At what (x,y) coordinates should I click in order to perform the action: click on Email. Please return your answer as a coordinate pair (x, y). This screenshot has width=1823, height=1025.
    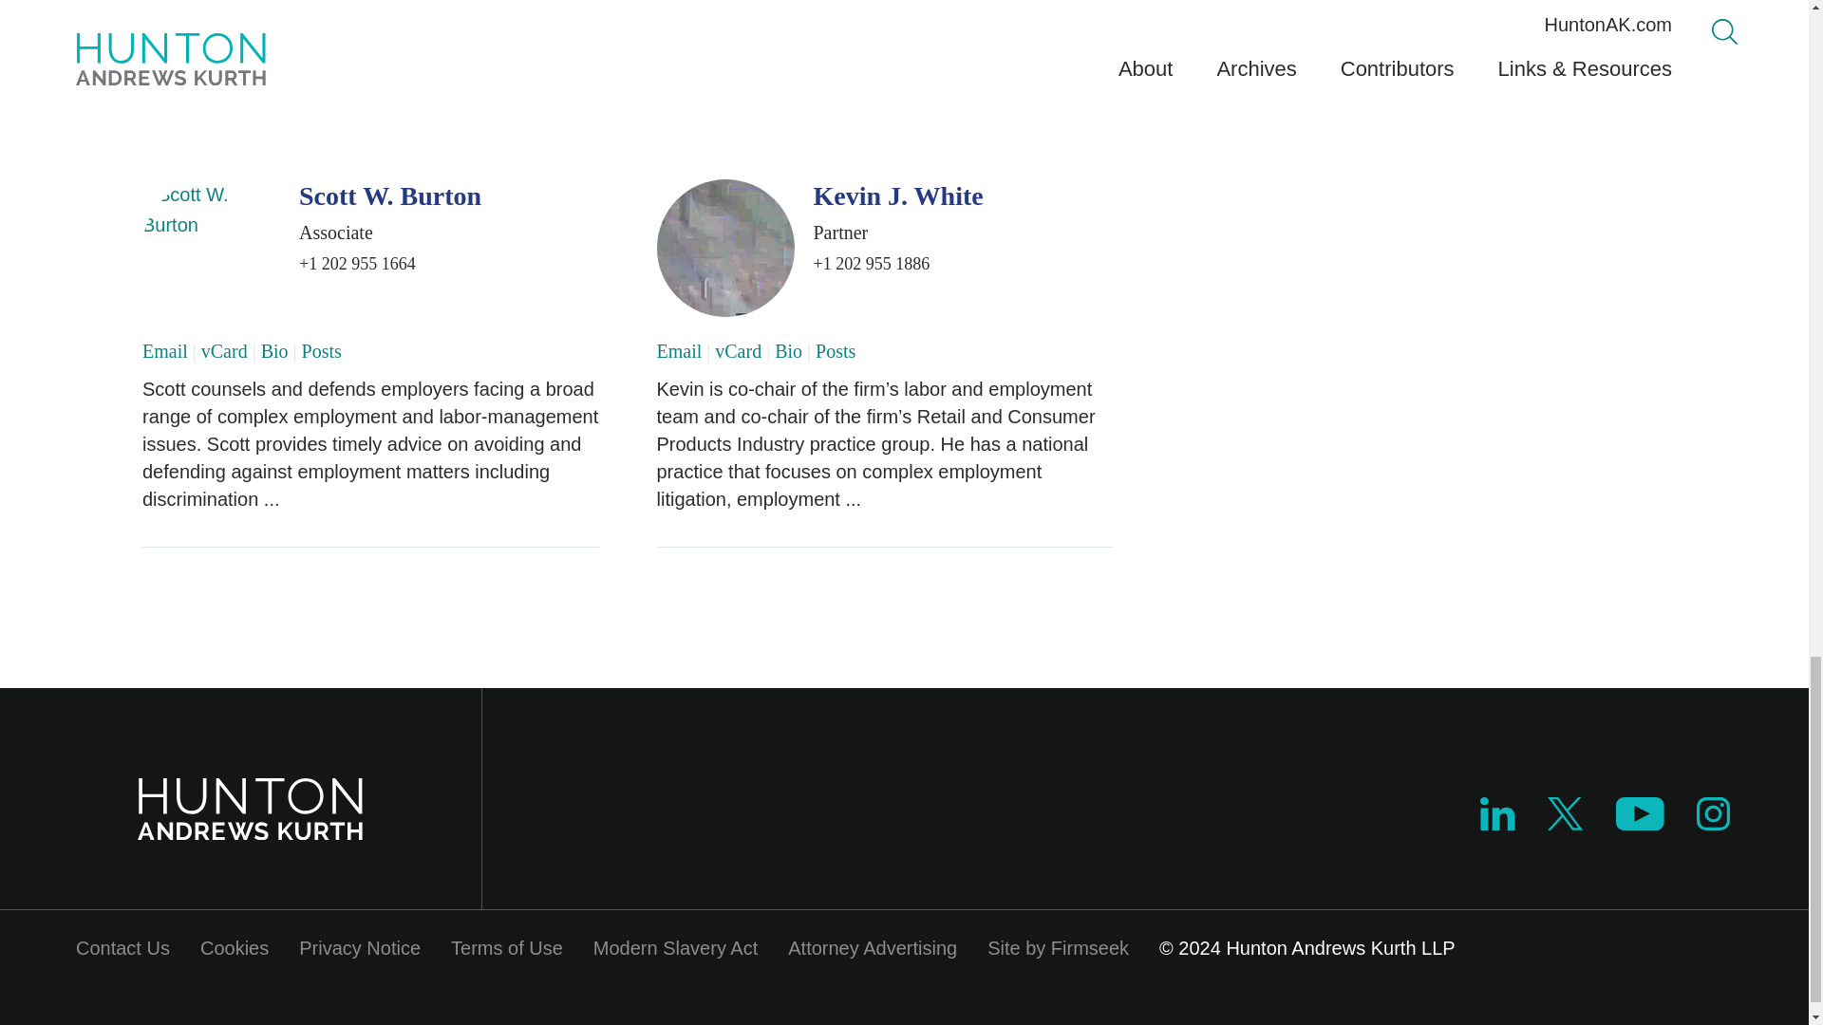
    Looking at the image, I should click on (164, 351).